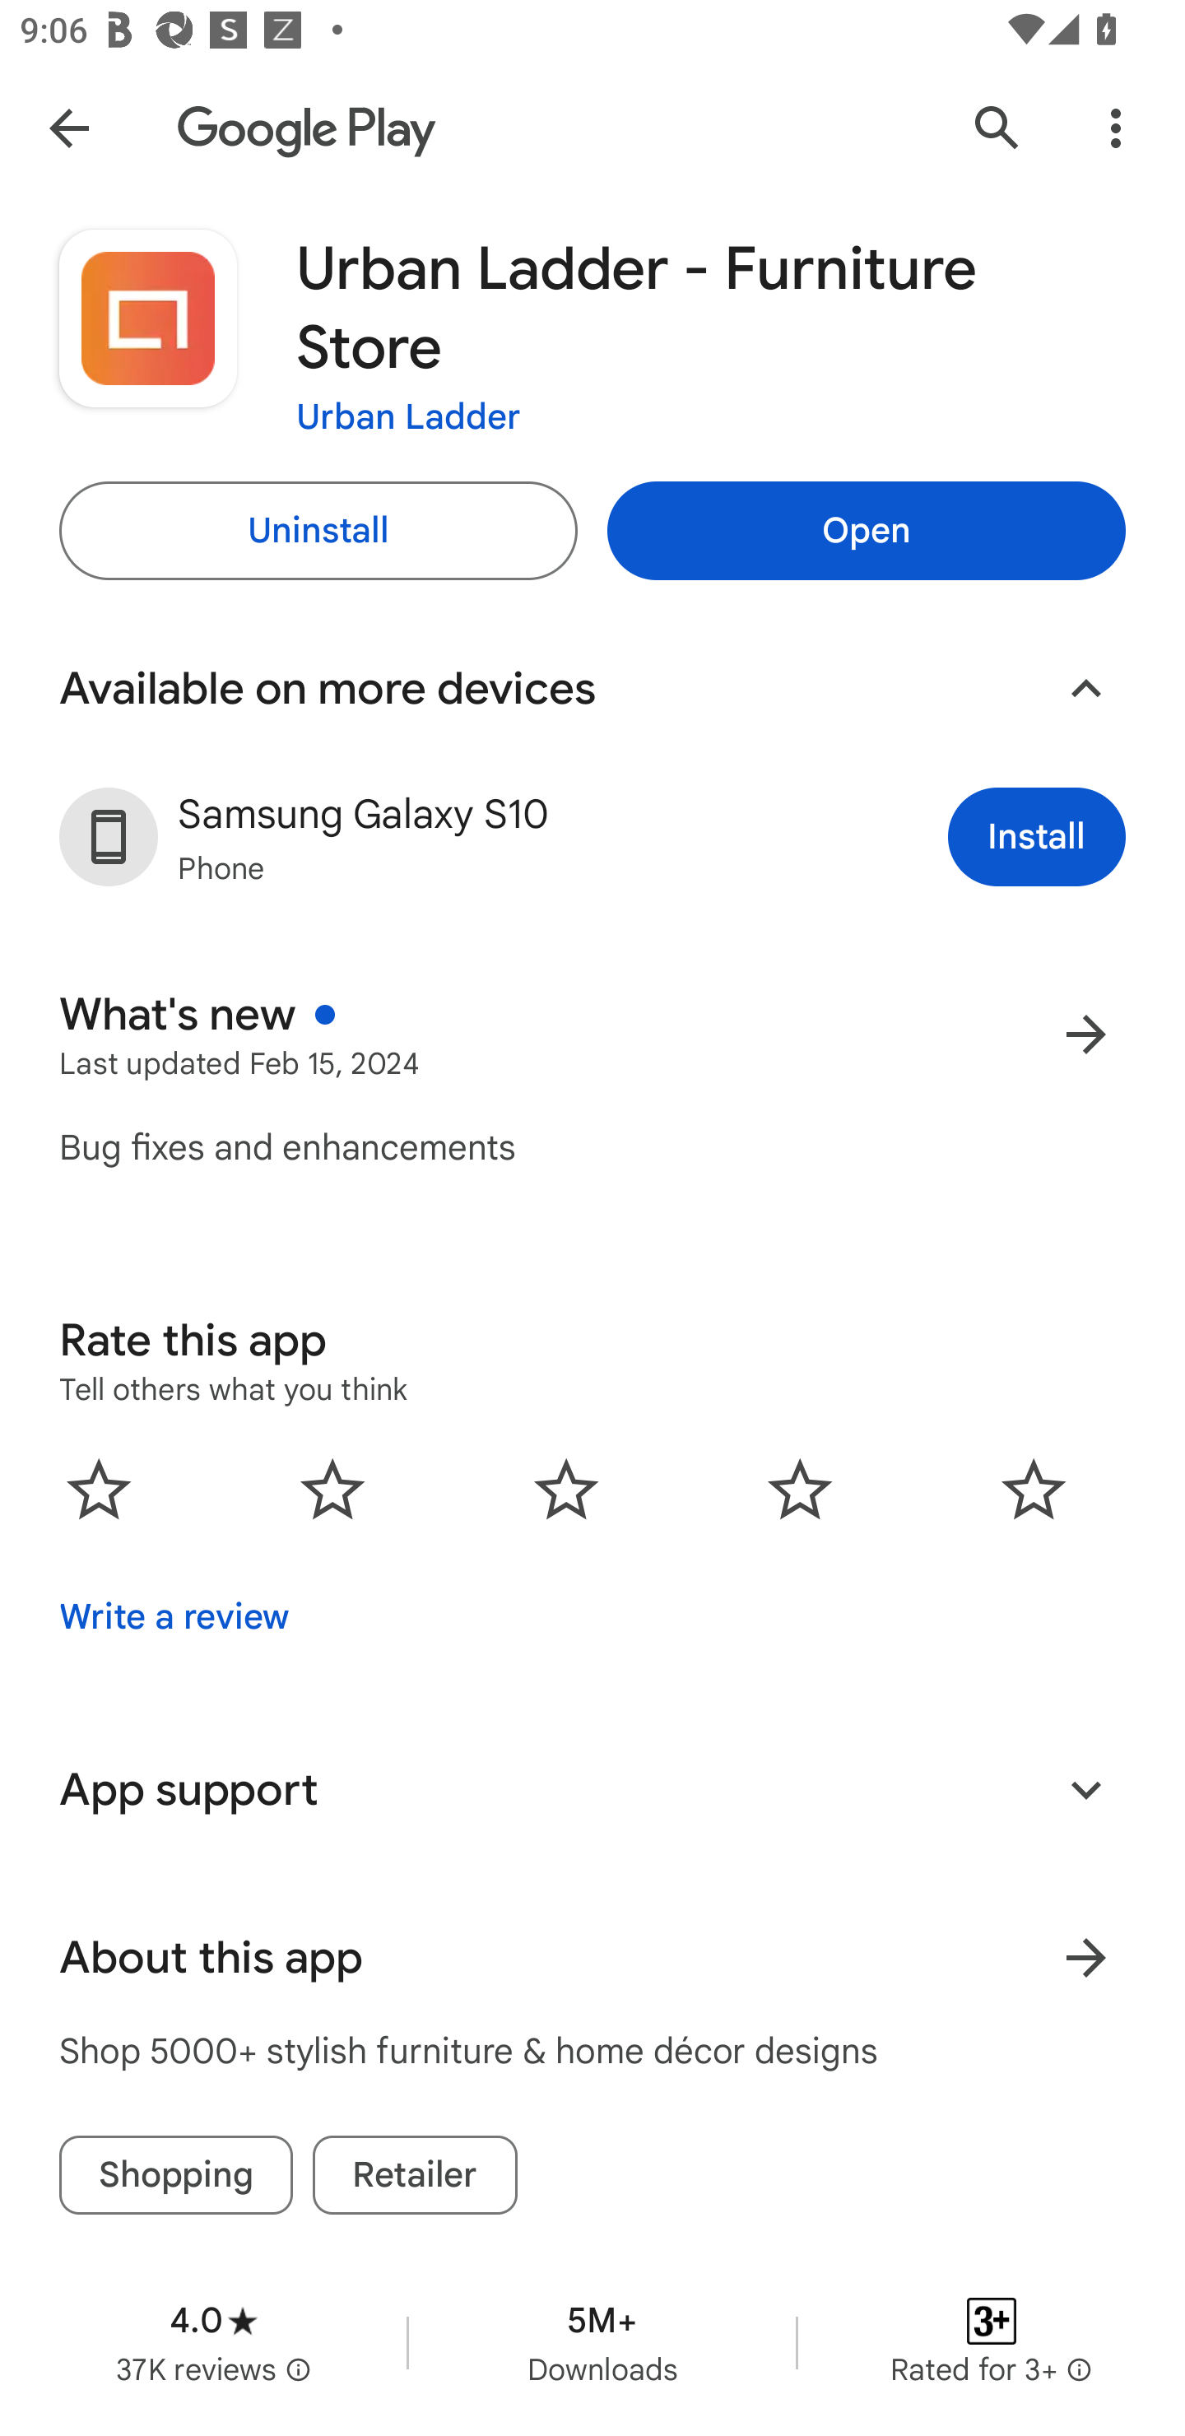 The image size is (1185, 2436). Describe the element at coordinates (213, 2342) in the screenshot. I see `Average rating 4.0 stars in 37 thousand reviews` at that location.